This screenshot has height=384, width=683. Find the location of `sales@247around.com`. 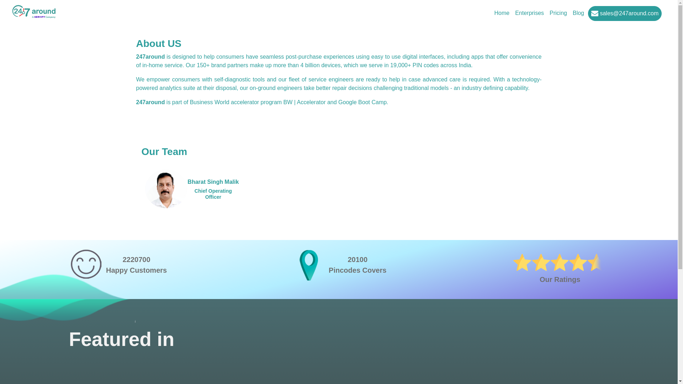

sales@247around.com is located at coordinates (625, 14).